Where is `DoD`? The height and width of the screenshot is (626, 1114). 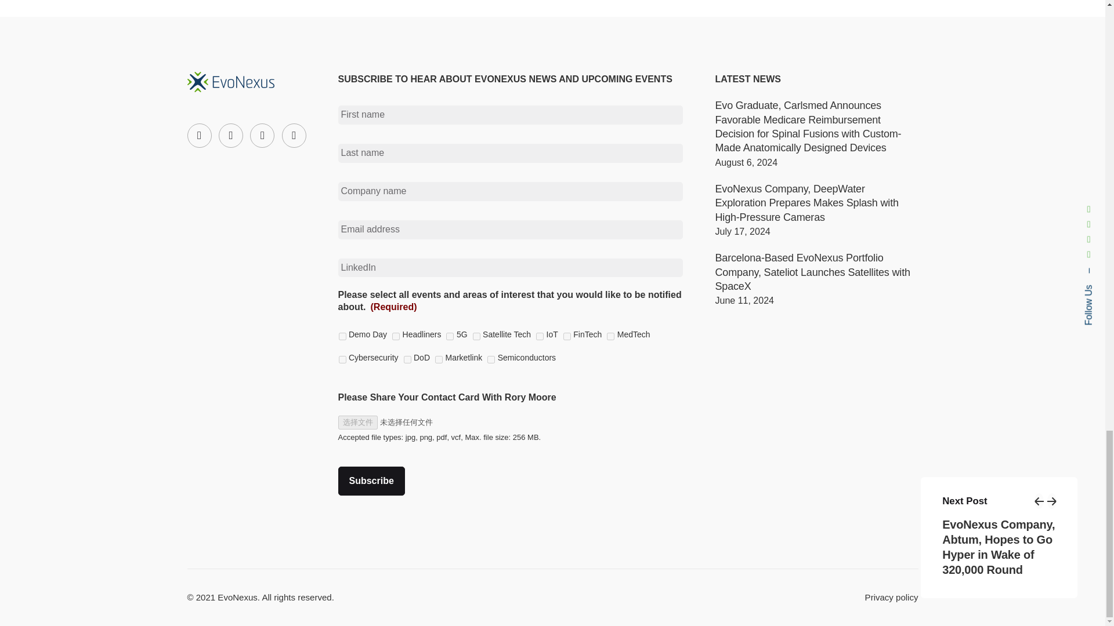 DoD is located at coordinates (407, 359).